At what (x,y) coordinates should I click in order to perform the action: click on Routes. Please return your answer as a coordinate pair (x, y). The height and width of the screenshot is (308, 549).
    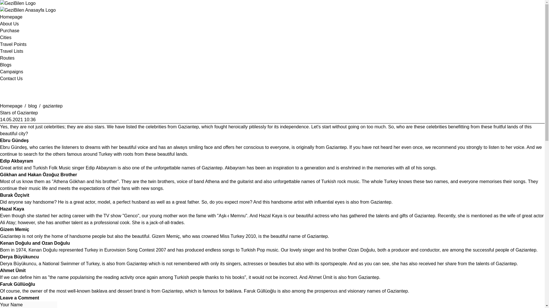
    Looking at the image, I should click on (7, 58).